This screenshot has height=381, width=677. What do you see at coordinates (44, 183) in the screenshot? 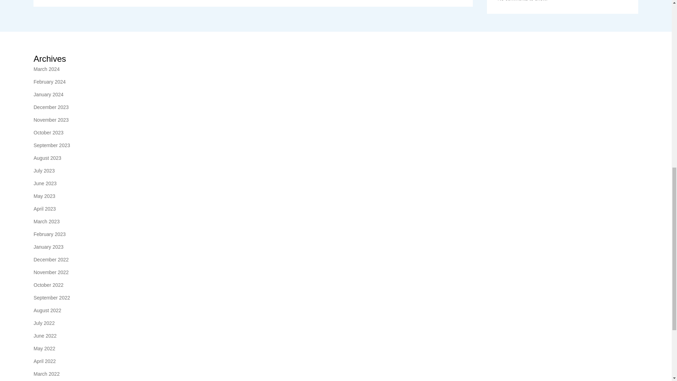
I see `June 2023` at bounding box center [44, 183].